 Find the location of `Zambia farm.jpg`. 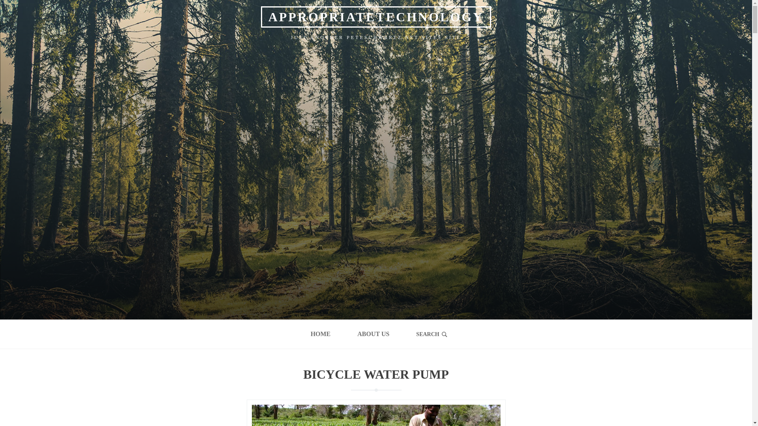

Zambia farm.jpg is located at coordinates (376, 415).